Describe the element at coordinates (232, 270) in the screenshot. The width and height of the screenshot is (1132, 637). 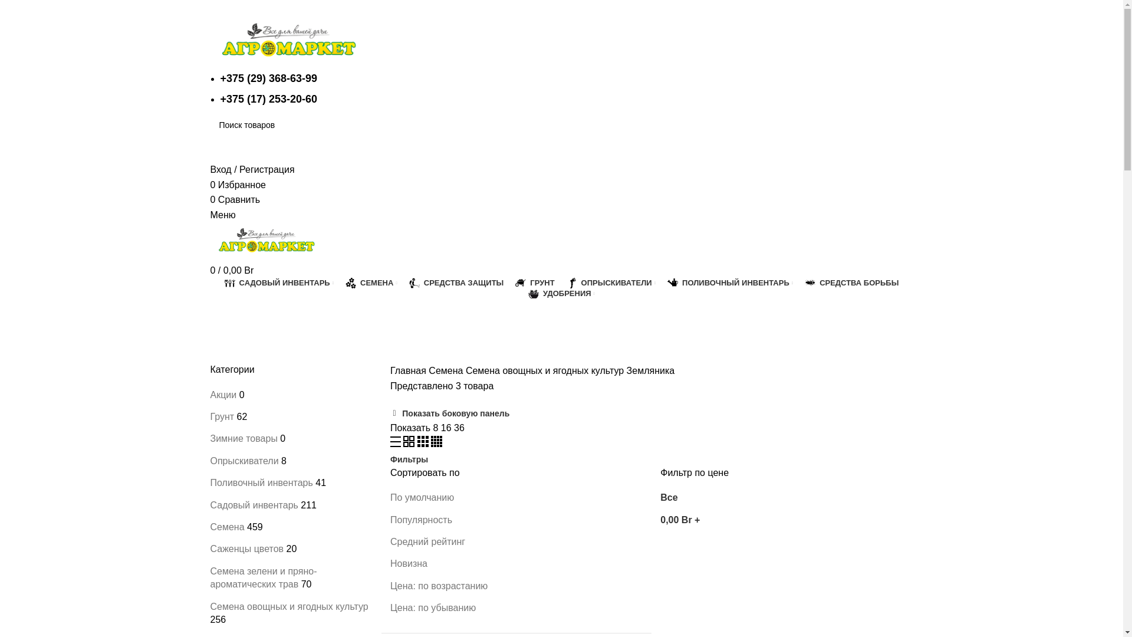
I see `0 / 0,00 Br` at that location.